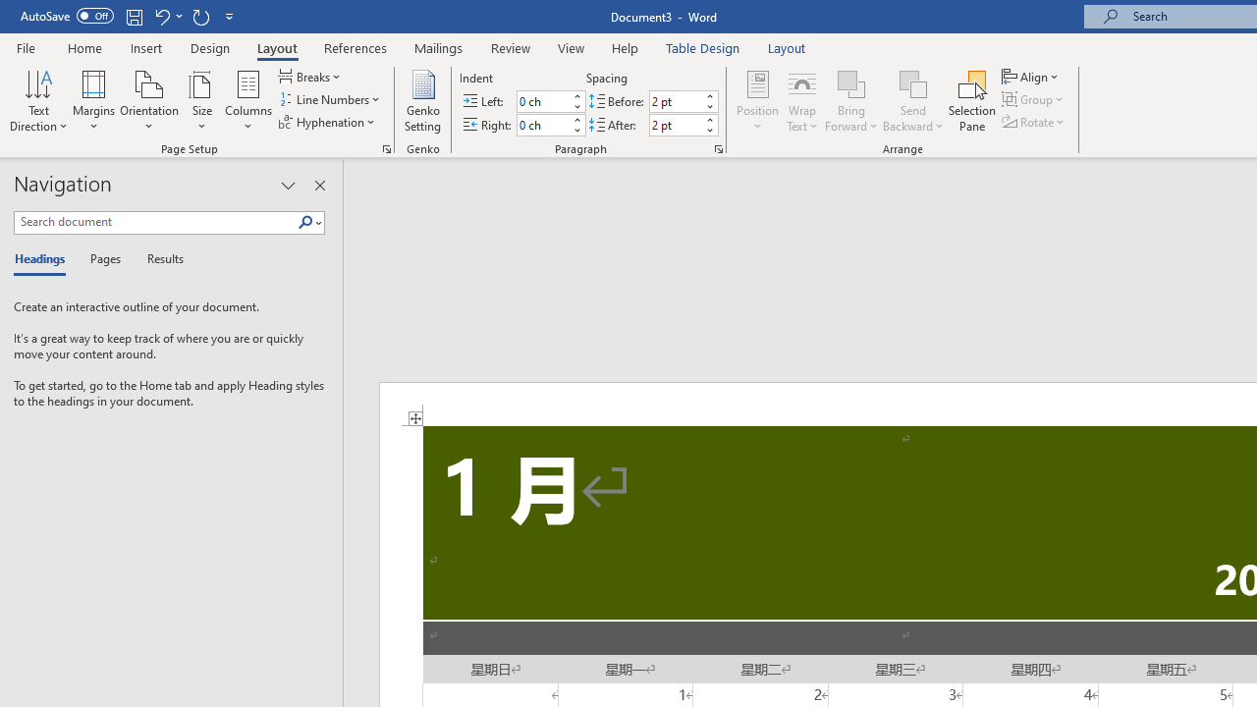 Image resolution: width=1257 pixels, height=707 pixels. Describe the element at coordinates (149, 100) in the screenshot. I see `Orientation` at that location.